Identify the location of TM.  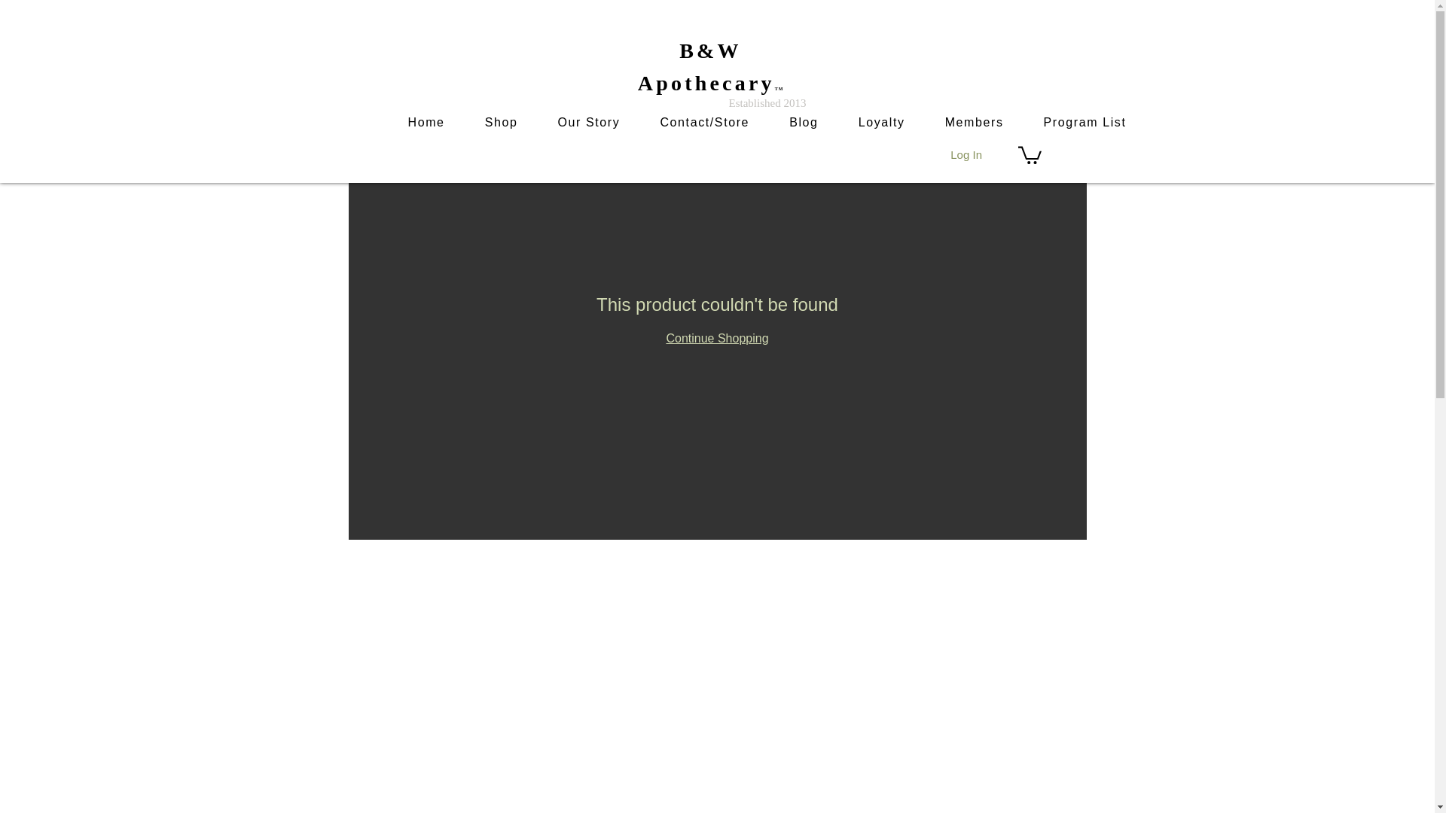
(779, 88).